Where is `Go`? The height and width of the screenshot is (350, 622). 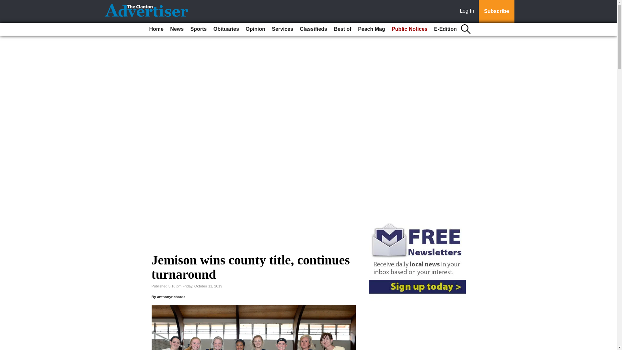
Go is located at coordinates (6, 4).